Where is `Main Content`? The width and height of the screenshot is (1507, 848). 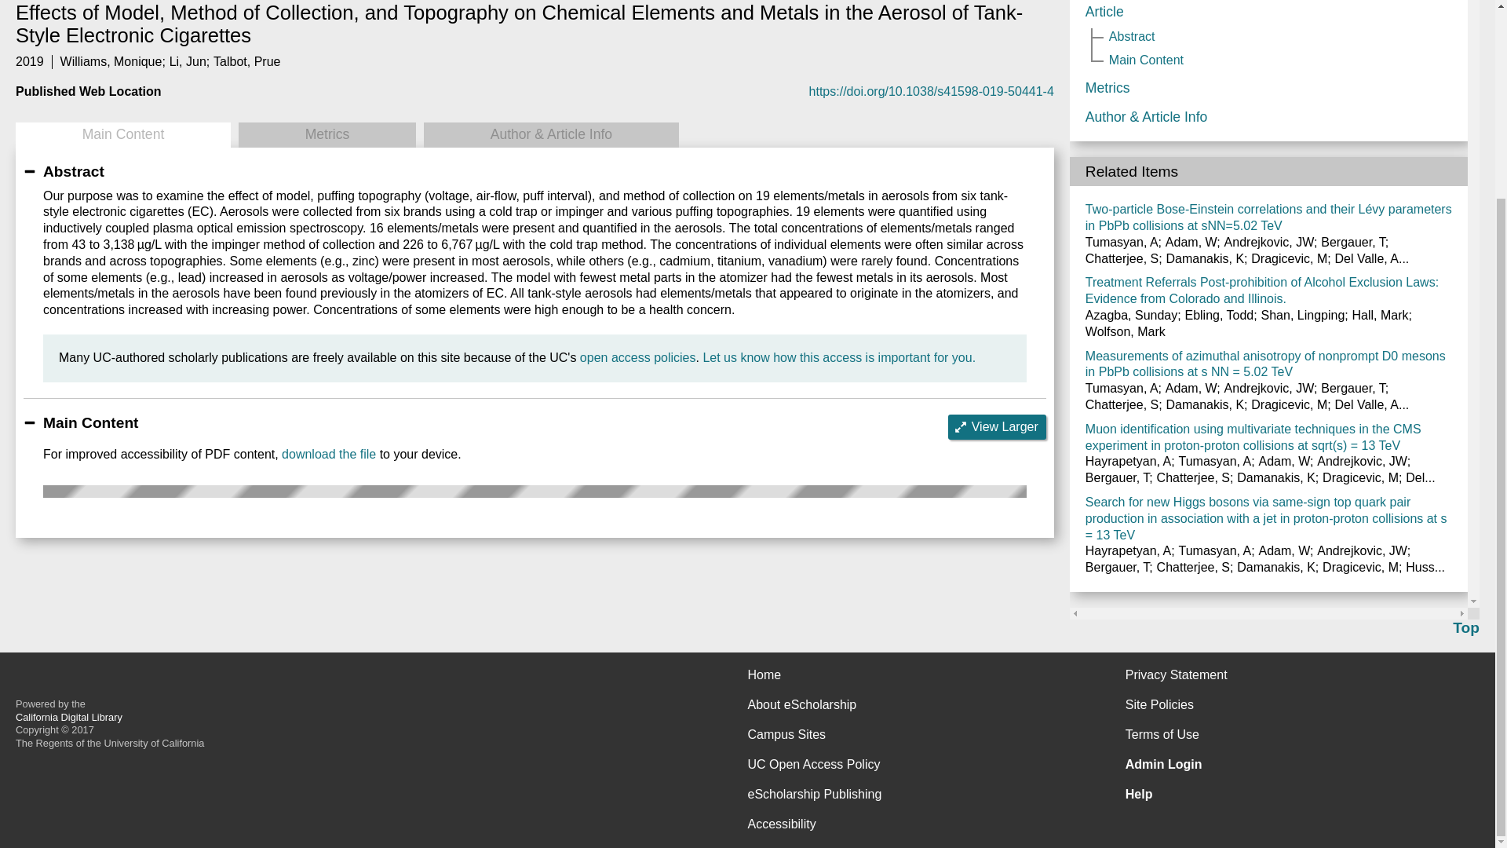
Main Content is located at coordinates (122, 134).